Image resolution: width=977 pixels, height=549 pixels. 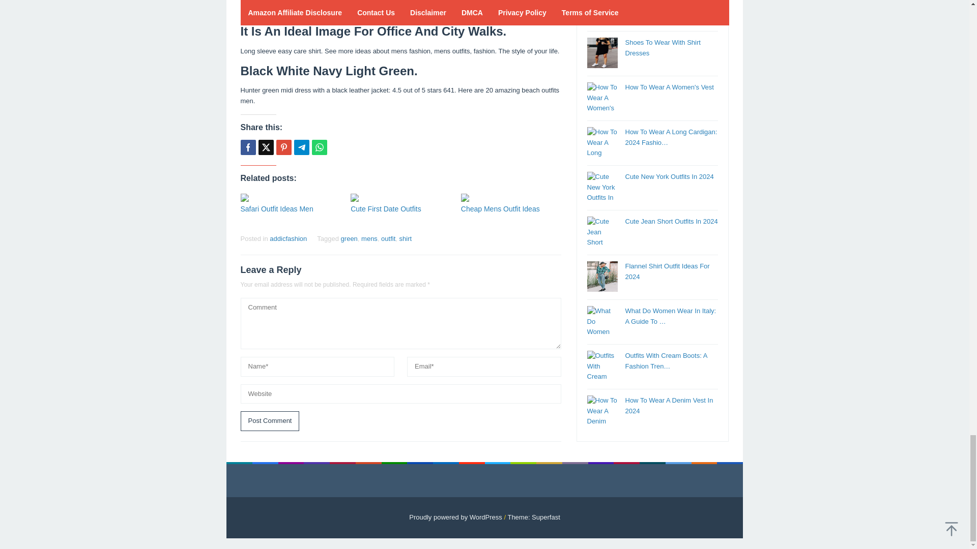 I want to click on Permalink to: Cheap Mens Outfit Ideas, so click(x=511, y=198).